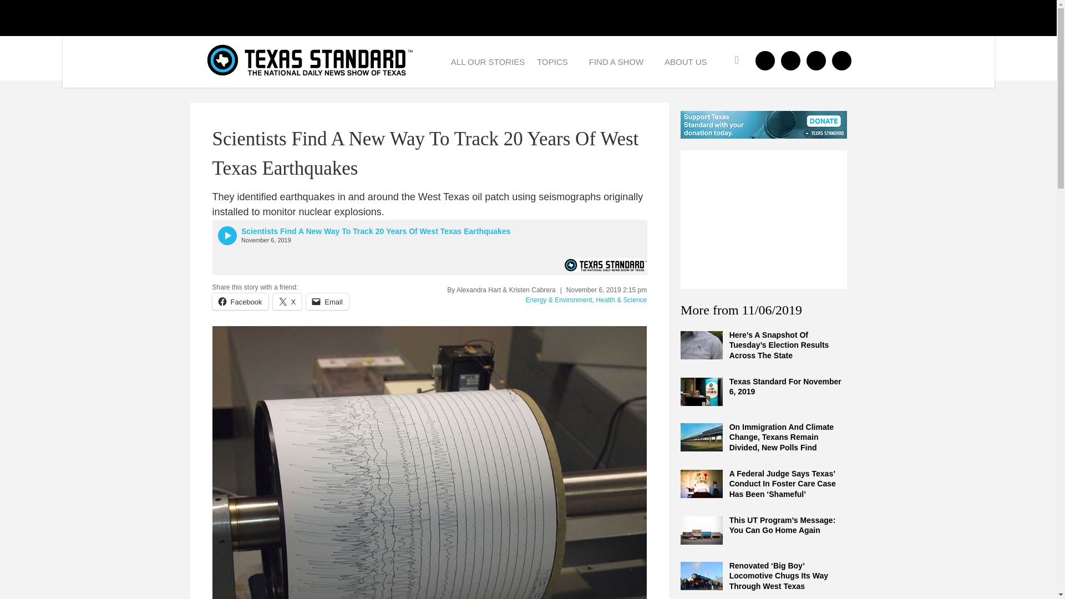 The height and width of the screenshot is (599, 1065). I want to click on 3rd party ad content, so click(763, 220).